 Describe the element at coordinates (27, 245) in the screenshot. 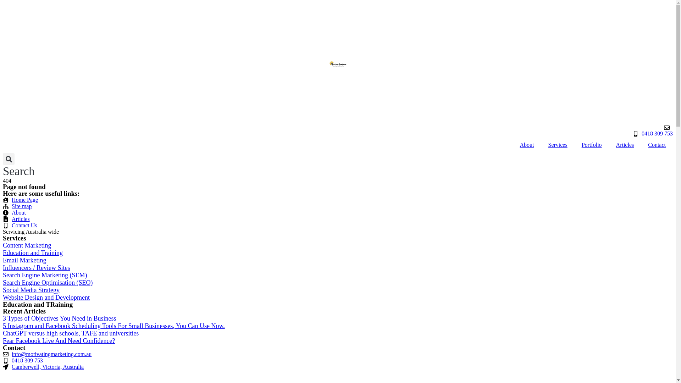

I see `Content Marketing` at that location.